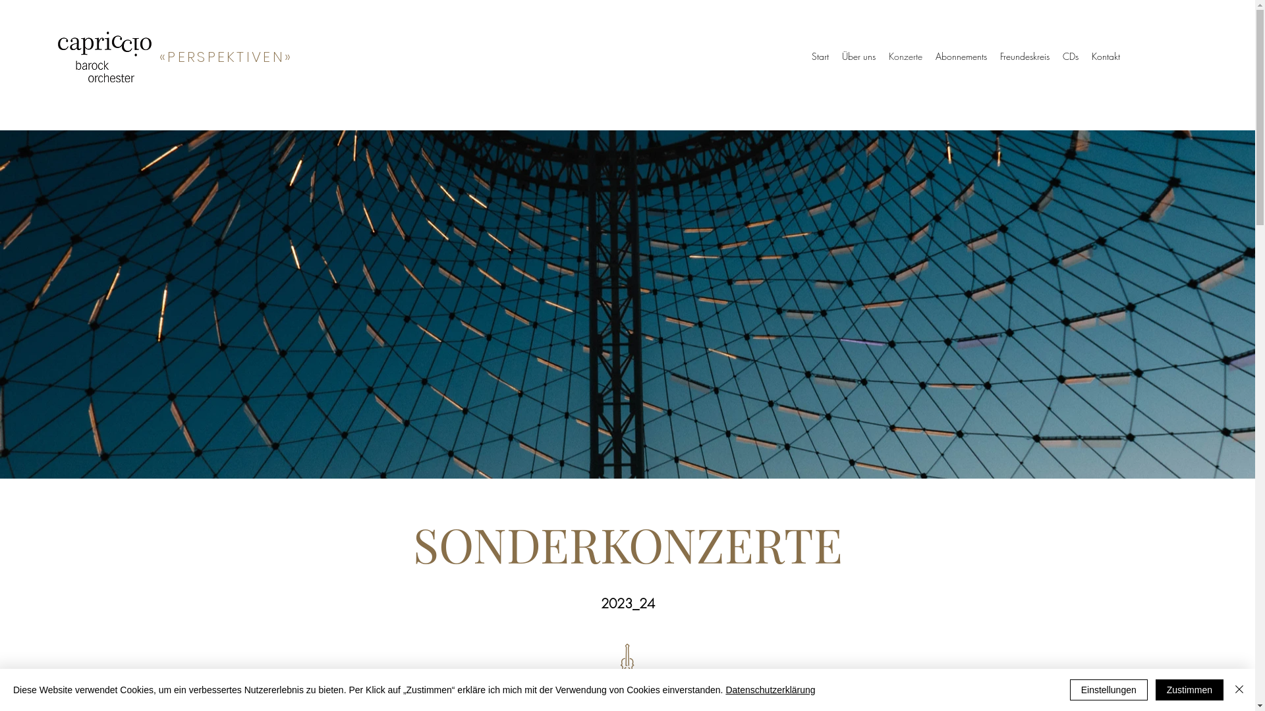 The height and width of the screenshot is (711, 1265). I want to click on Einstellungen, so click(1109, 690).